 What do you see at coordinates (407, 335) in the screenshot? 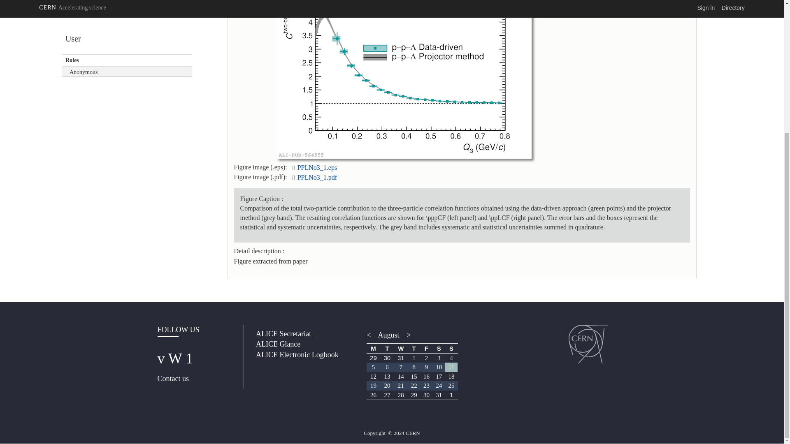
I see `View full next month` at bounding box center [407, 335].